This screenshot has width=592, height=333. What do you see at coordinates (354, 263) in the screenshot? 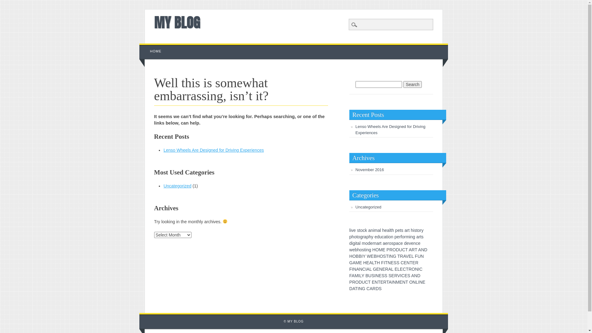
I see `A` at bounding box center [354, 263].